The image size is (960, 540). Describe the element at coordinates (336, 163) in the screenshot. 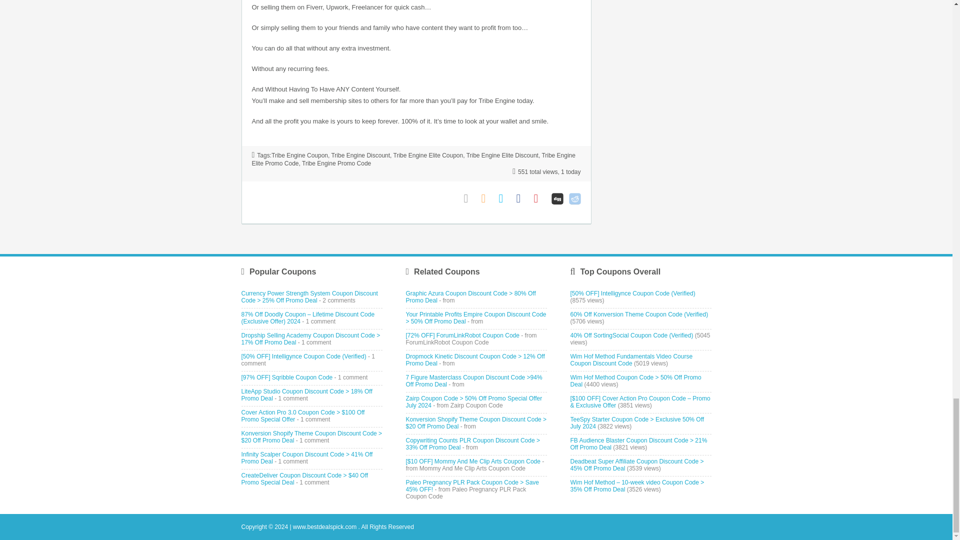

I see `Tribe Engine Promo Code` at that location.